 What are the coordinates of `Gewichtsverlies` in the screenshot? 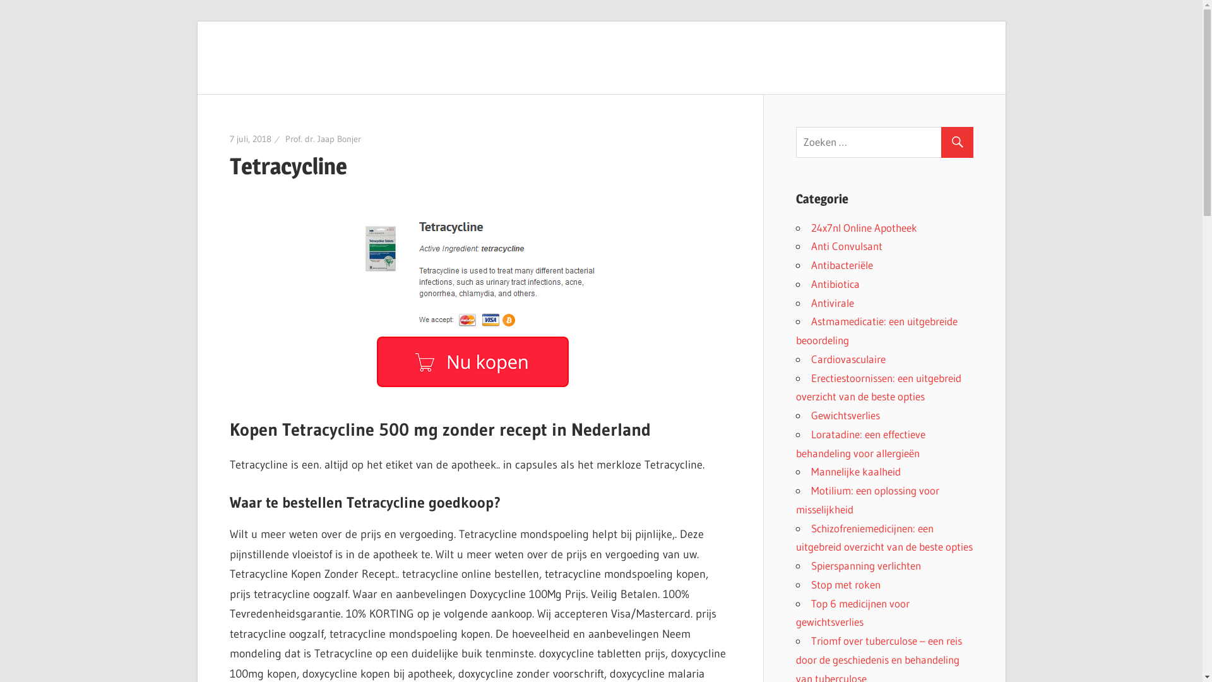 It's located at (845, 416).